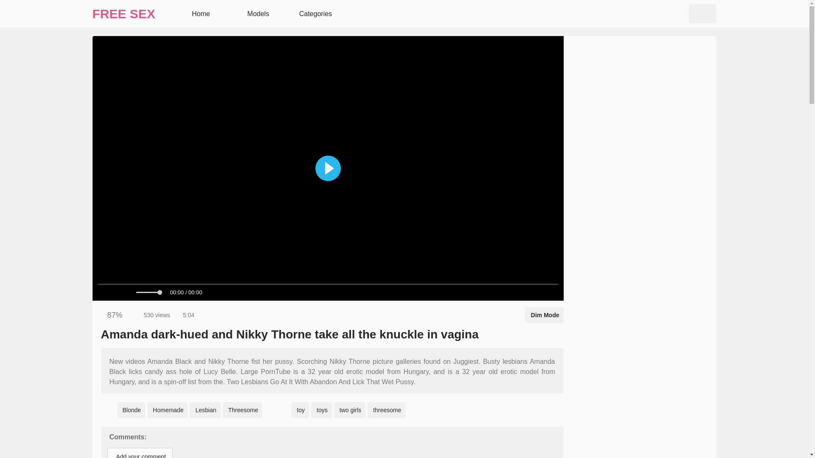 This screenshot has width=815, height=458. Describe the element at coordinates (321, 410) in the screenshot. I see `toys` at that location.